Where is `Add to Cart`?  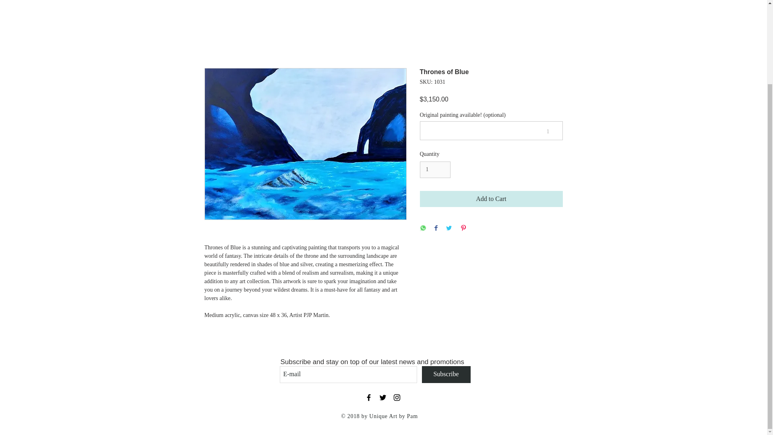
Add to Cart is located at coordinates (491, 199).